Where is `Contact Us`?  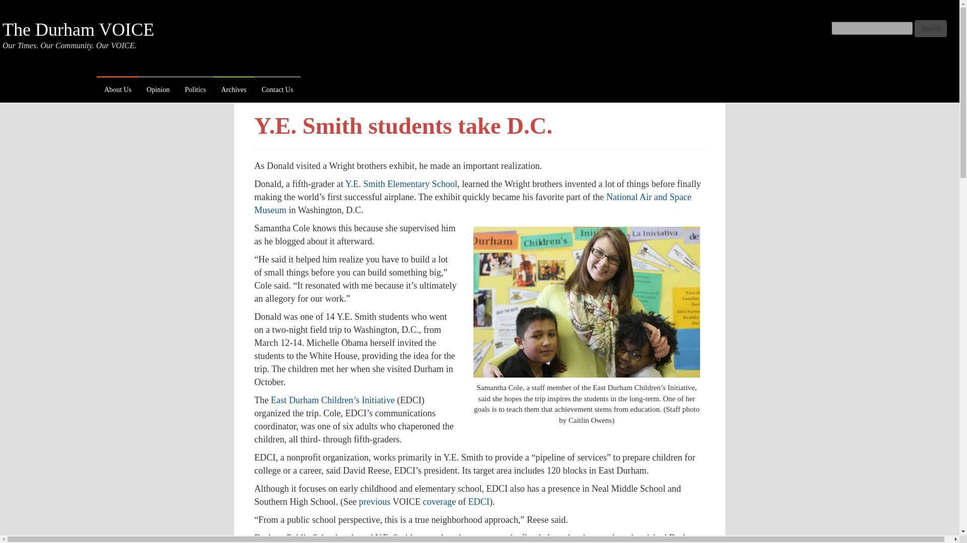 Contact Us is located at coordinates (277, 90).